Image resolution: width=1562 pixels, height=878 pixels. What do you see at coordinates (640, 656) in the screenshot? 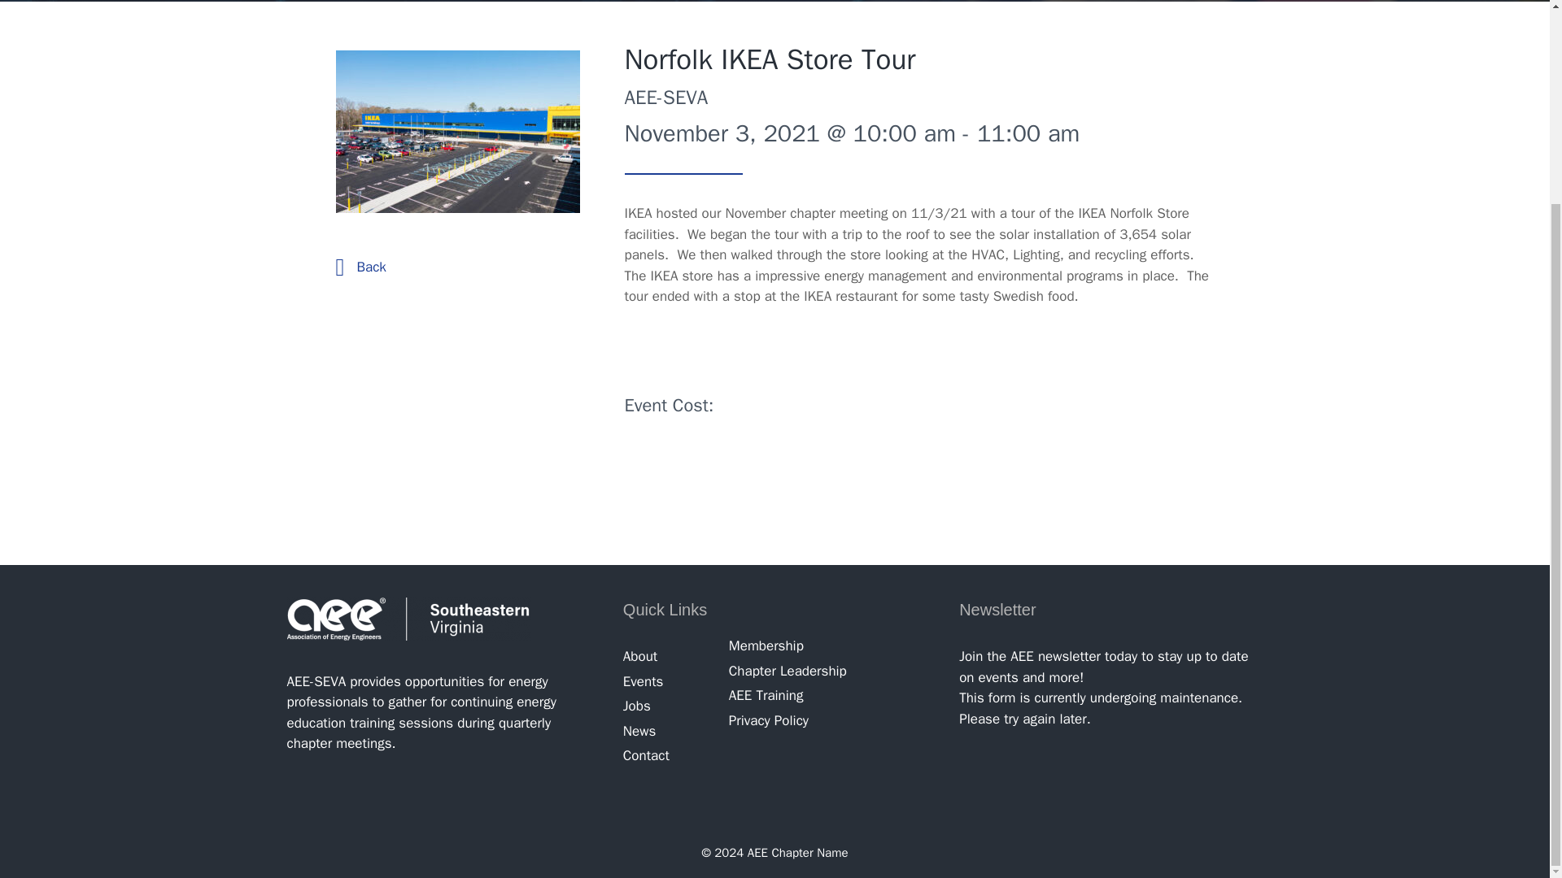
I see `About` at bounding box center [640, 656].